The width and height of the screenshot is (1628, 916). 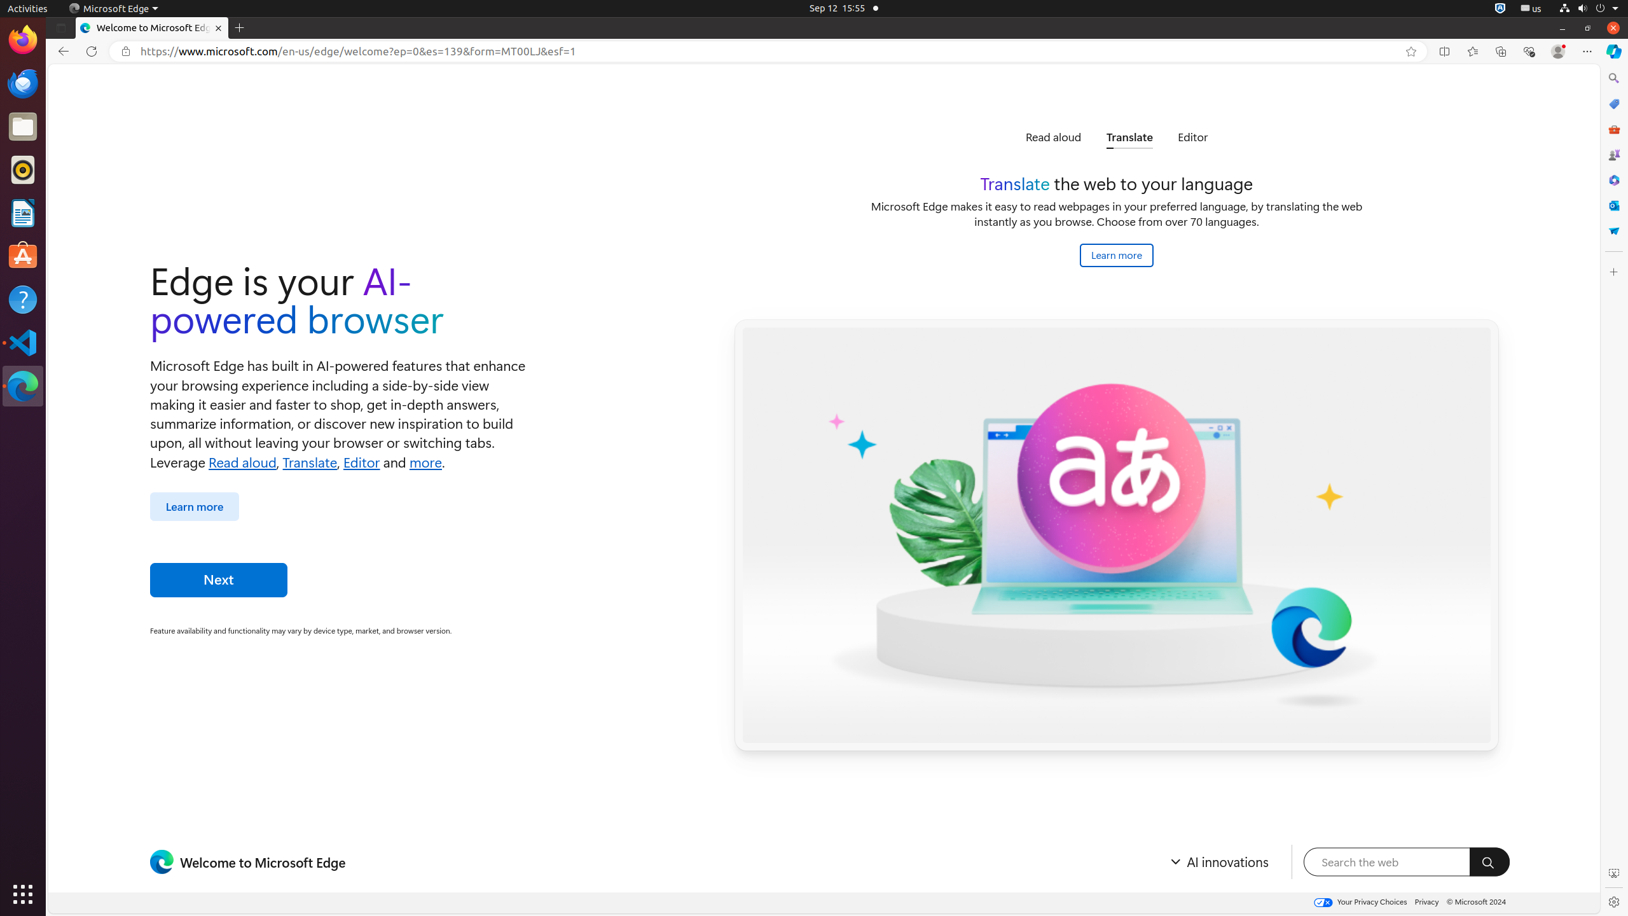 What do you see at coordinates (92, 52) in the screenshot?
I see `Refresh` at bounding box center [92, 52].